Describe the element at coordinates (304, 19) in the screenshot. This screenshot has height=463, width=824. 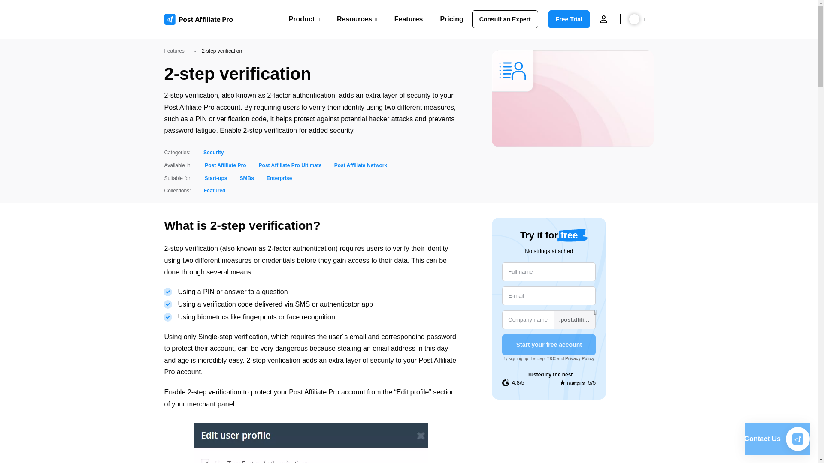
I see `Product` at that location.